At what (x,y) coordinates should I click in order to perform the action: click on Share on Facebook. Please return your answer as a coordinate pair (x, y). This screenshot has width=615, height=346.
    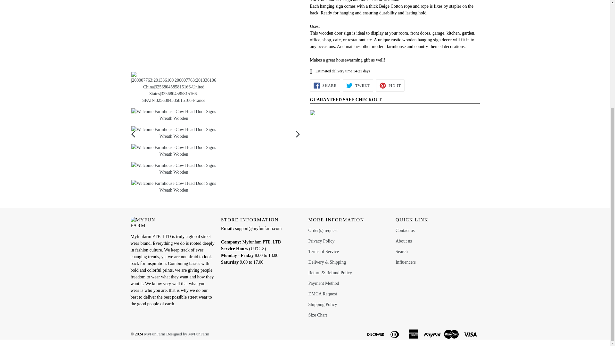
    Looking at the image, I should click on (325, 86).